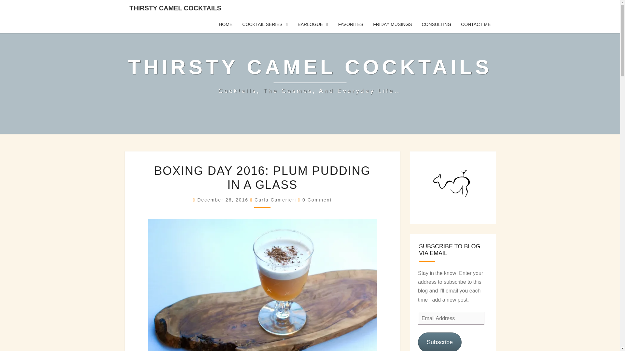 The width and height of the screenshot is (625, 351). Describe the element at coordinates (312, 24) in the screenshot. I see `BARLOGUE` at that location.